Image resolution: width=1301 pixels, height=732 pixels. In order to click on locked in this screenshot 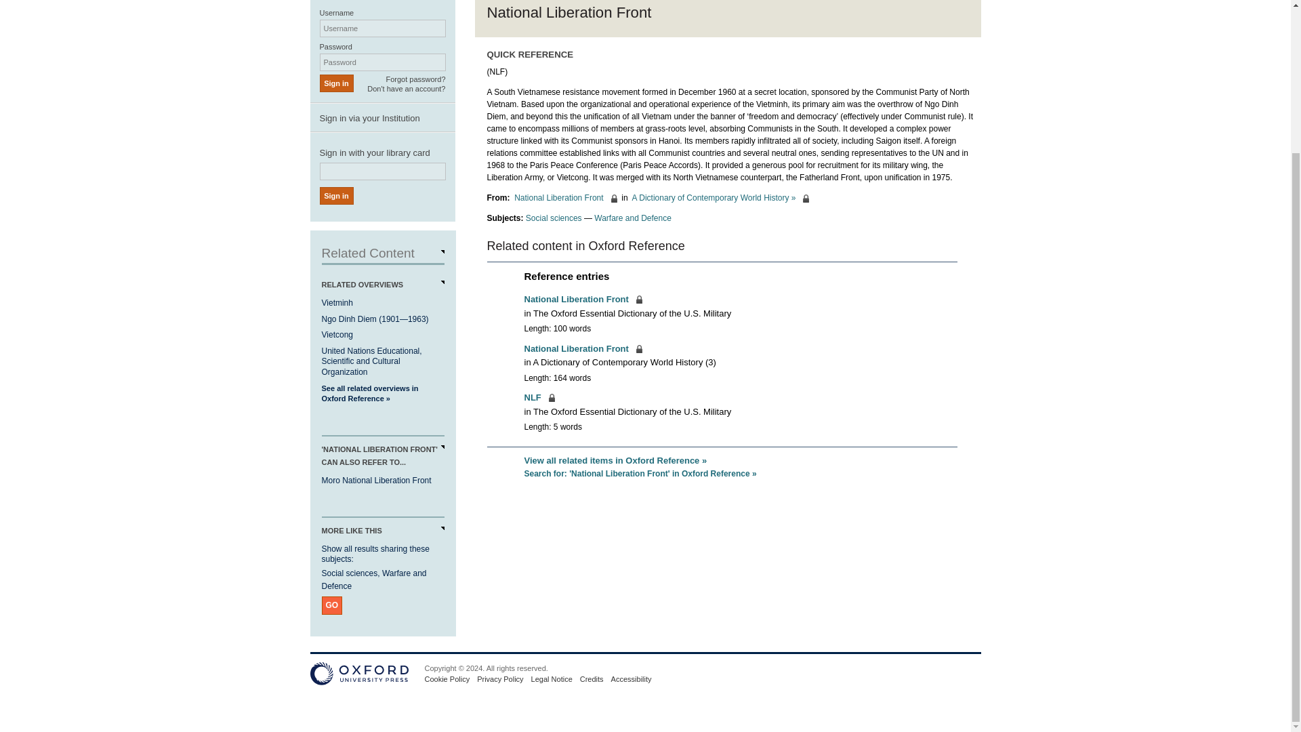, I will do `click(539, 397)`.